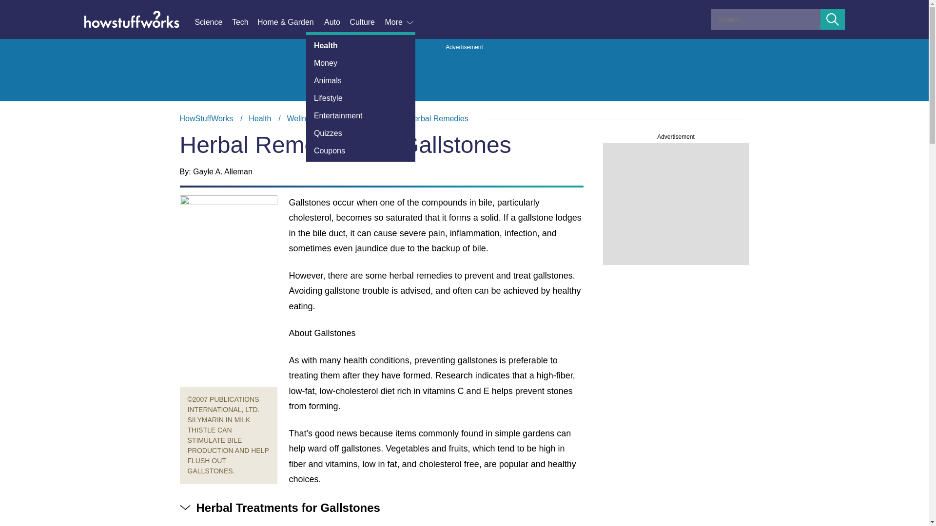  I want to click on Natural Medicine, so click(363, 118).